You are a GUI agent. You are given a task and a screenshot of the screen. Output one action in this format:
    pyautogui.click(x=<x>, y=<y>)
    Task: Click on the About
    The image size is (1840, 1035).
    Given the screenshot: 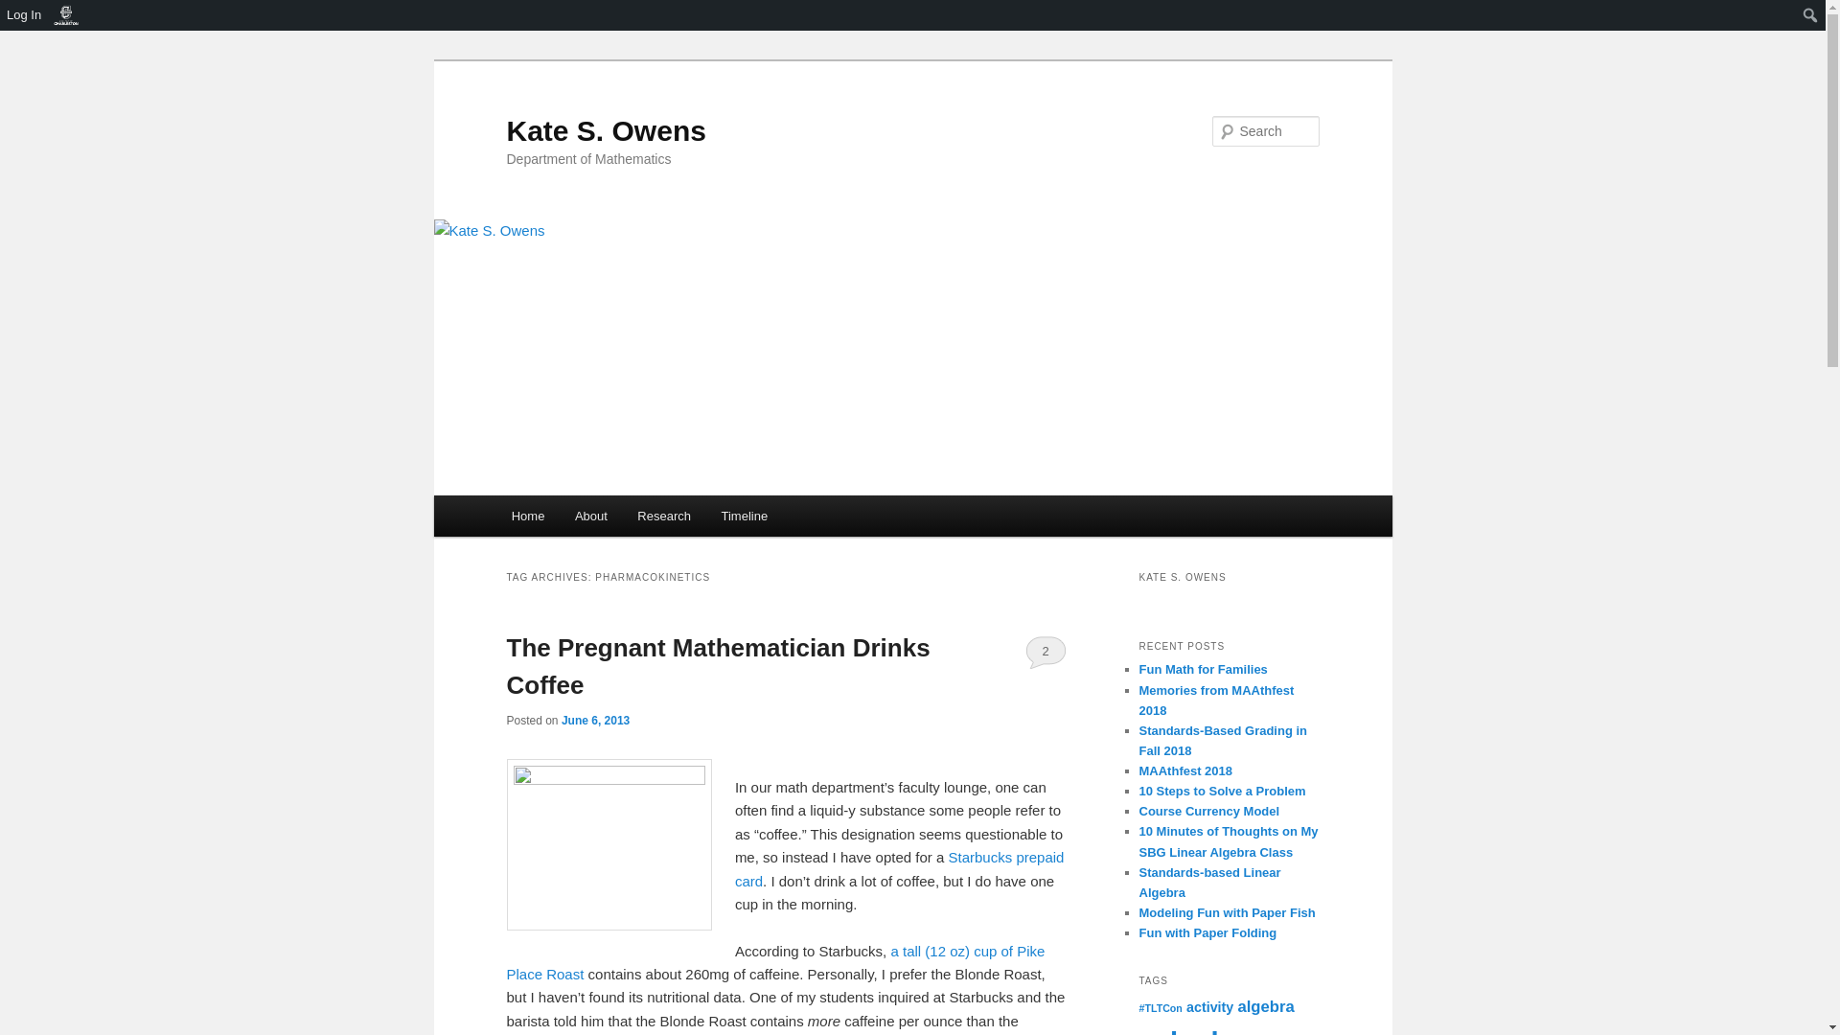 What is the action you would take?
    pyautogui.click(x=590, y=516)
    